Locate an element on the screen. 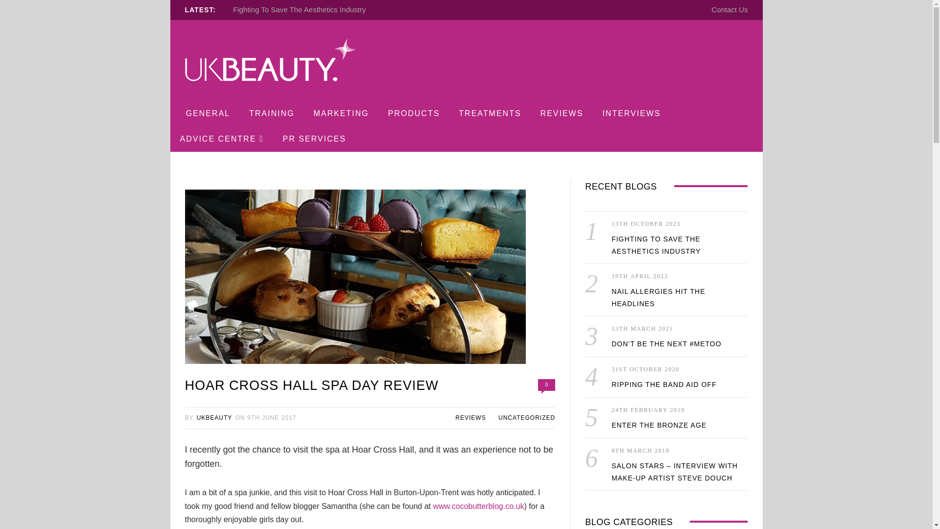 The image size is (940, 529). UNCATEGORIZED is located at coordinates (527, 417).